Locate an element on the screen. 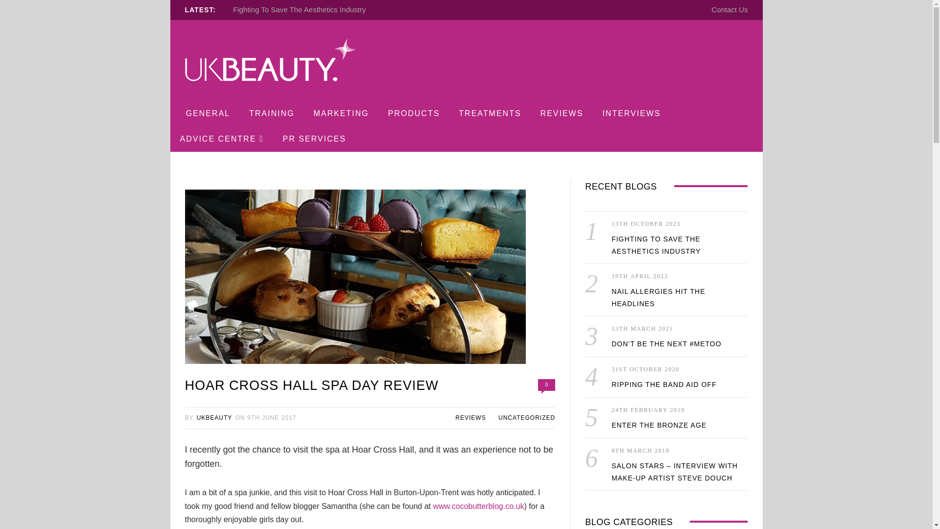 The image size is (940, 529). UNCATEGORIZED is located at coordinates (527, 417).